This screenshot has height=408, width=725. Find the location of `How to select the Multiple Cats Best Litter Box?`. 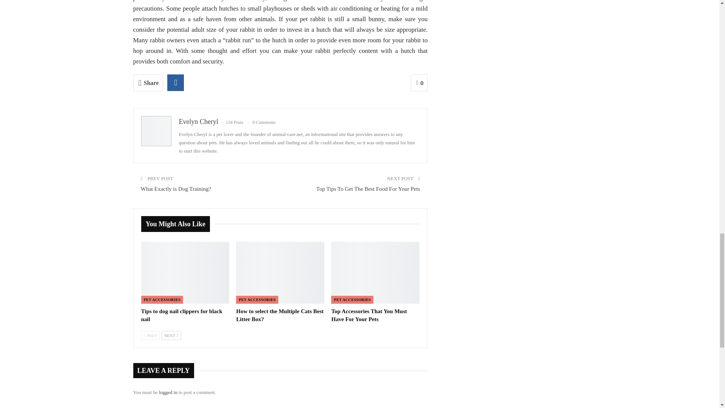

How to select the Multiple Cats Best Litter Box? is located at coordinates (280, 273).